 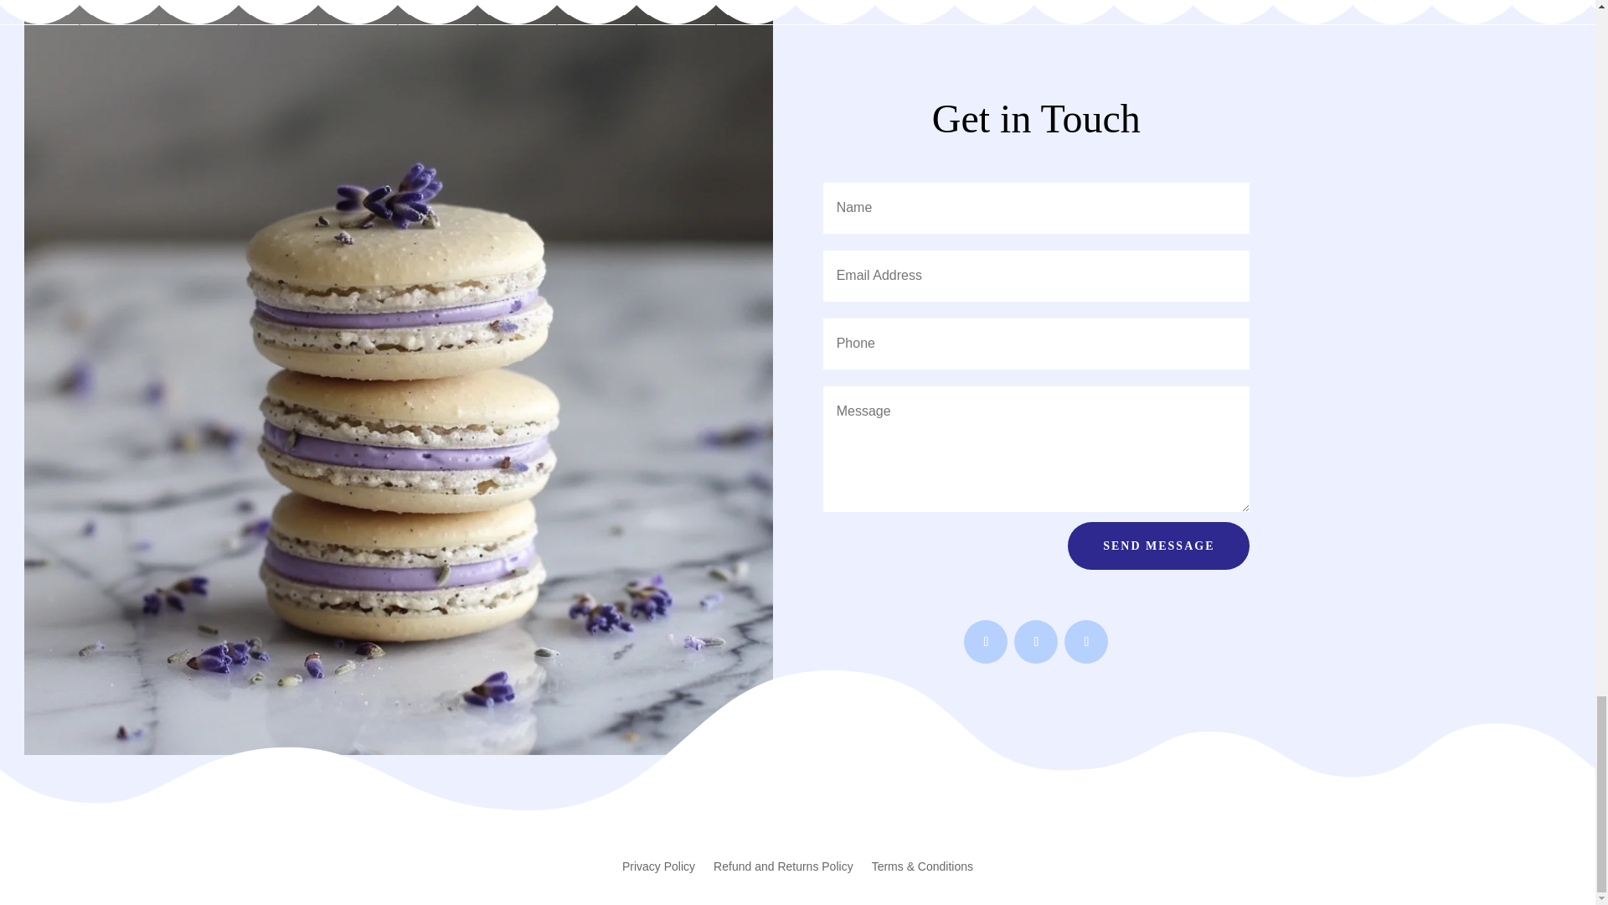 What do you see at coordinates (658, 870) in the screenshot?
I see `Privacy Policy` at bounding box center [658, 870].